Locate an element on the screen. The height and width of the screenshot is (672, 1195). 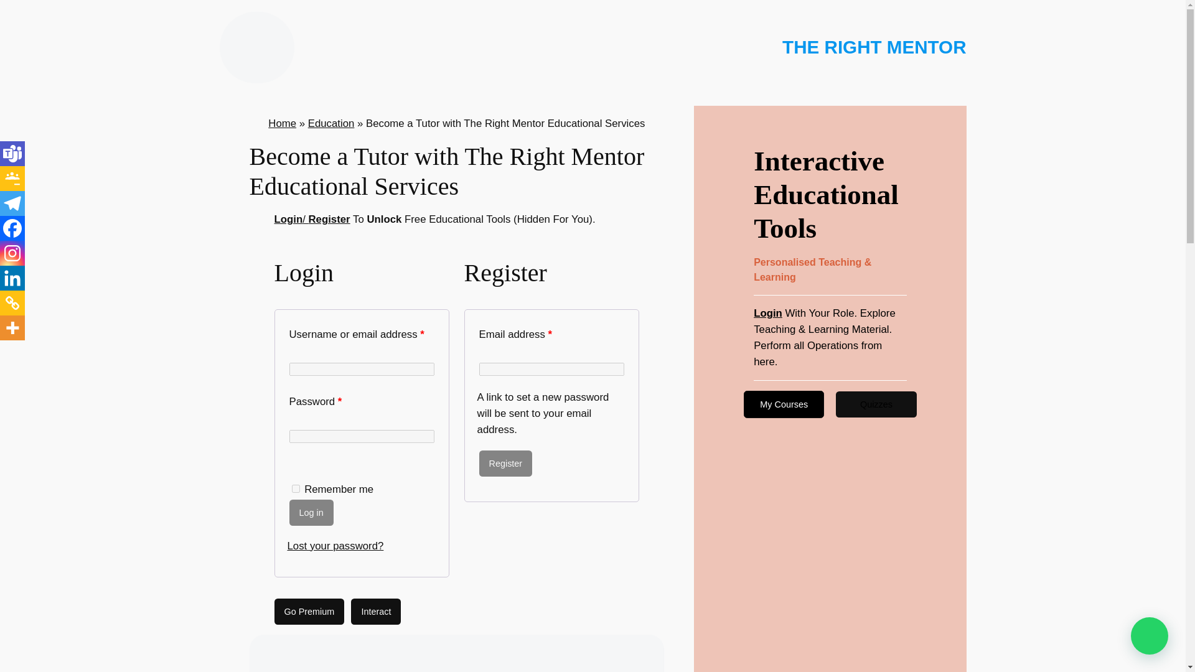
Teams is located at coordinates (12, 153).